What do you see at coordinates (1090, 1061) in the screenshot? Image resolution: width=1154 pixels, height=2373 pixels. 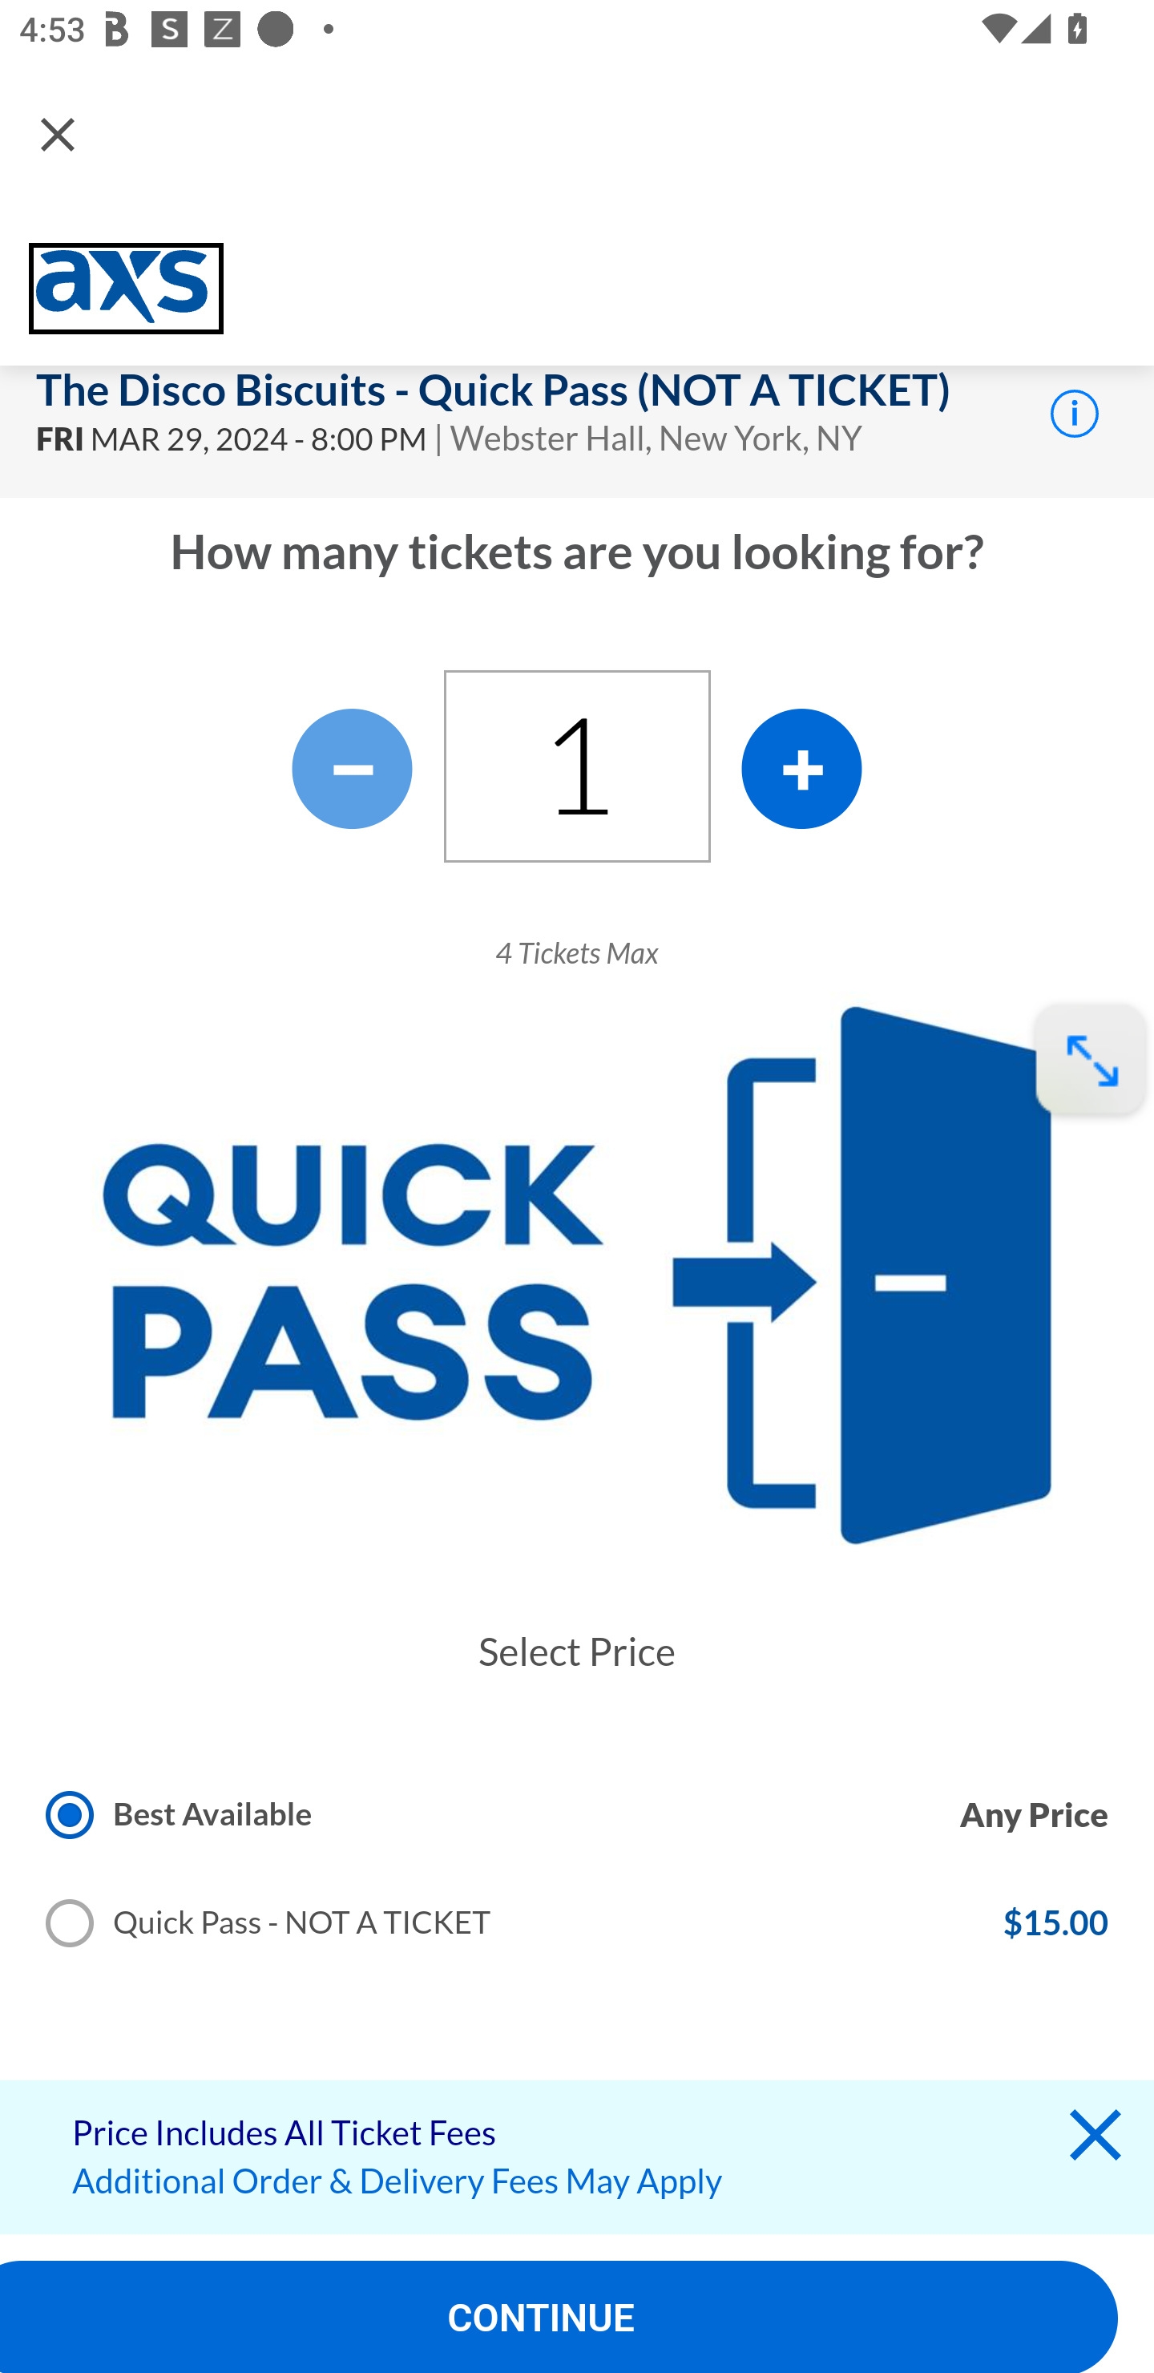 I see `Full In` at bounding box center [1090, 1061].